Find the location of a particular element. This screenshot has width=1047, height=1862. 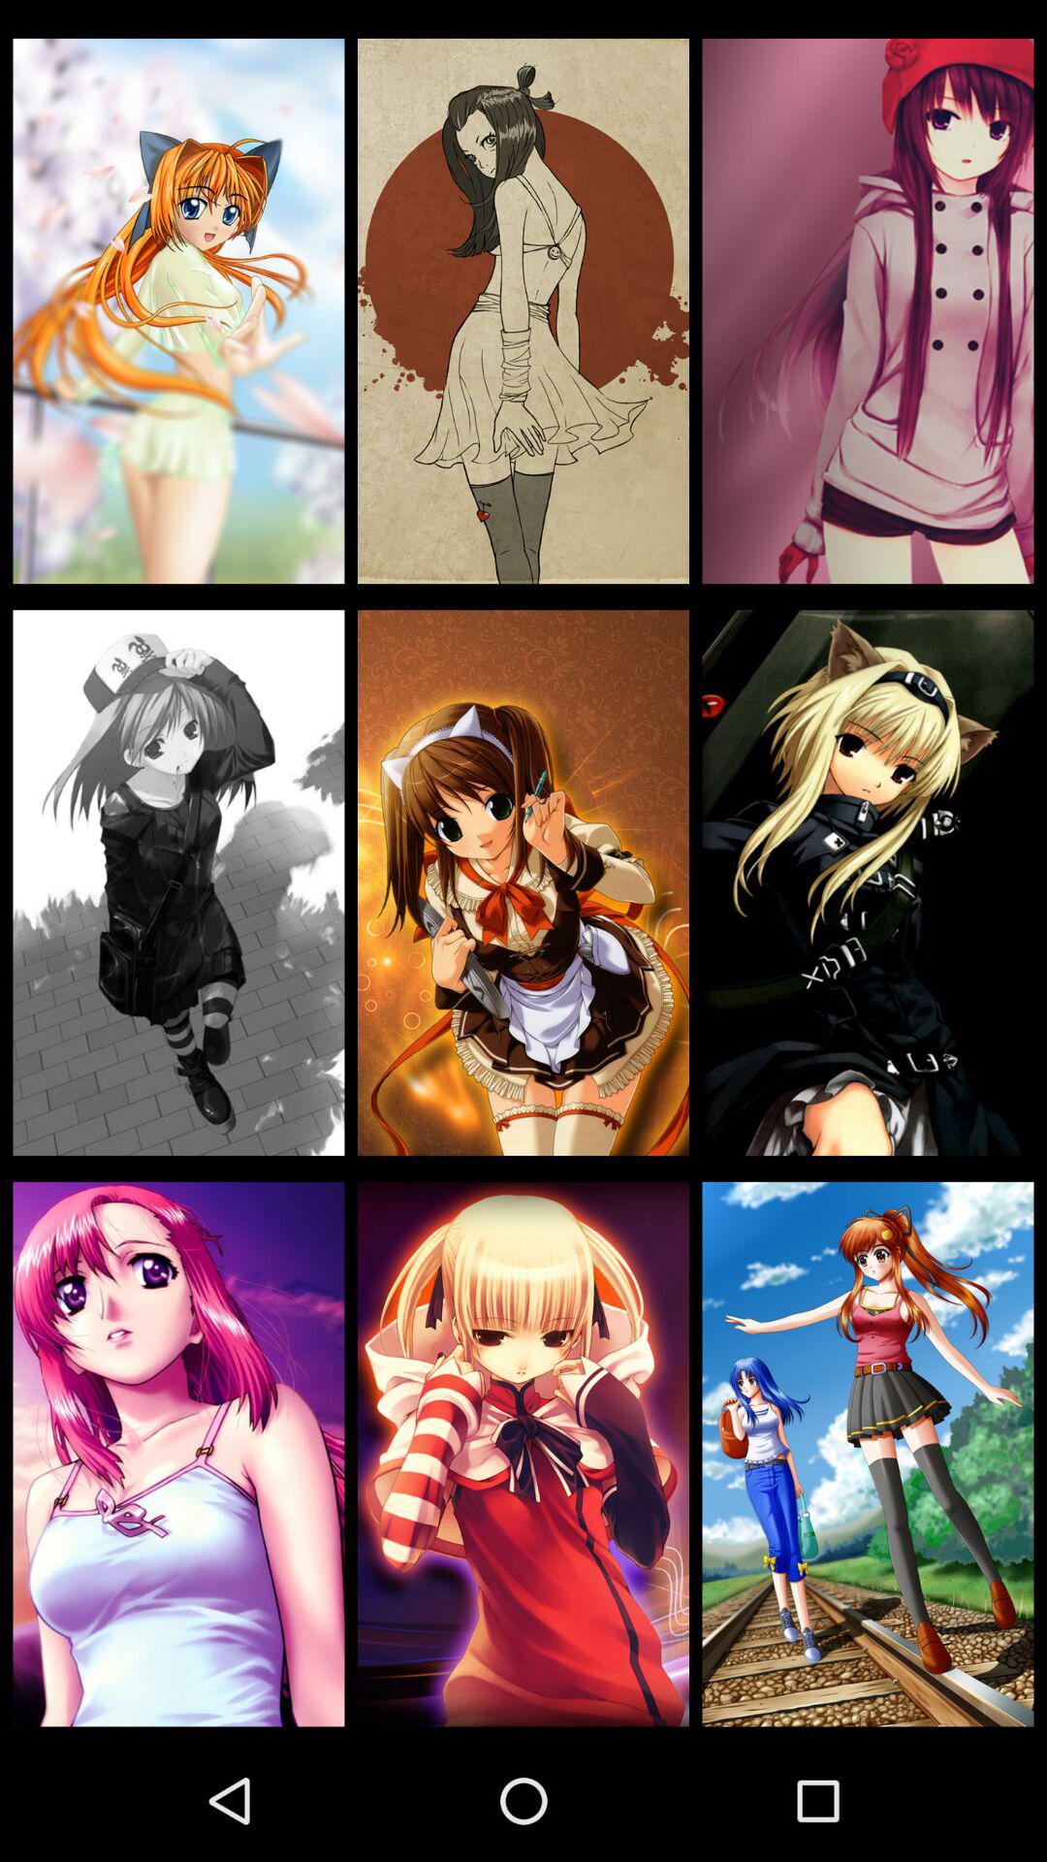

select avatar is located at coordinates (523, 1454).